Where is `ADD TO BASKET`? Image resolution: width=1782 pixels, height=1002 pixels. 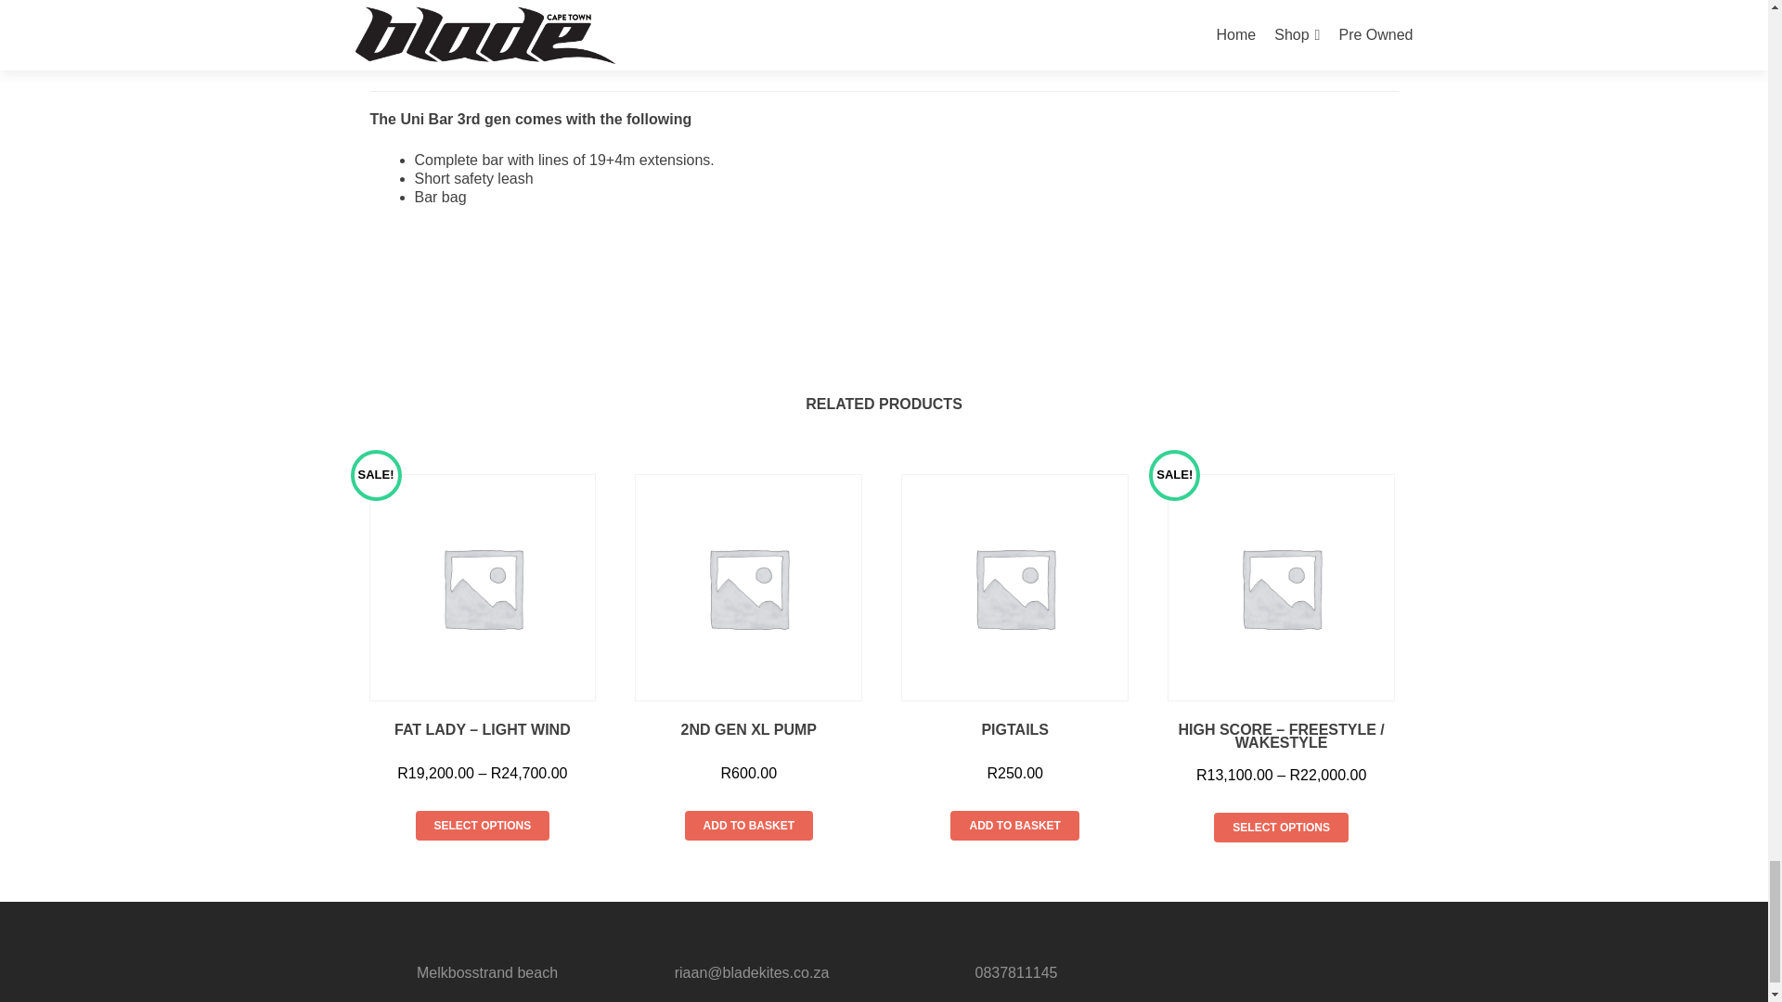 ADD TO BASKET is located at coordinates (483, 826).